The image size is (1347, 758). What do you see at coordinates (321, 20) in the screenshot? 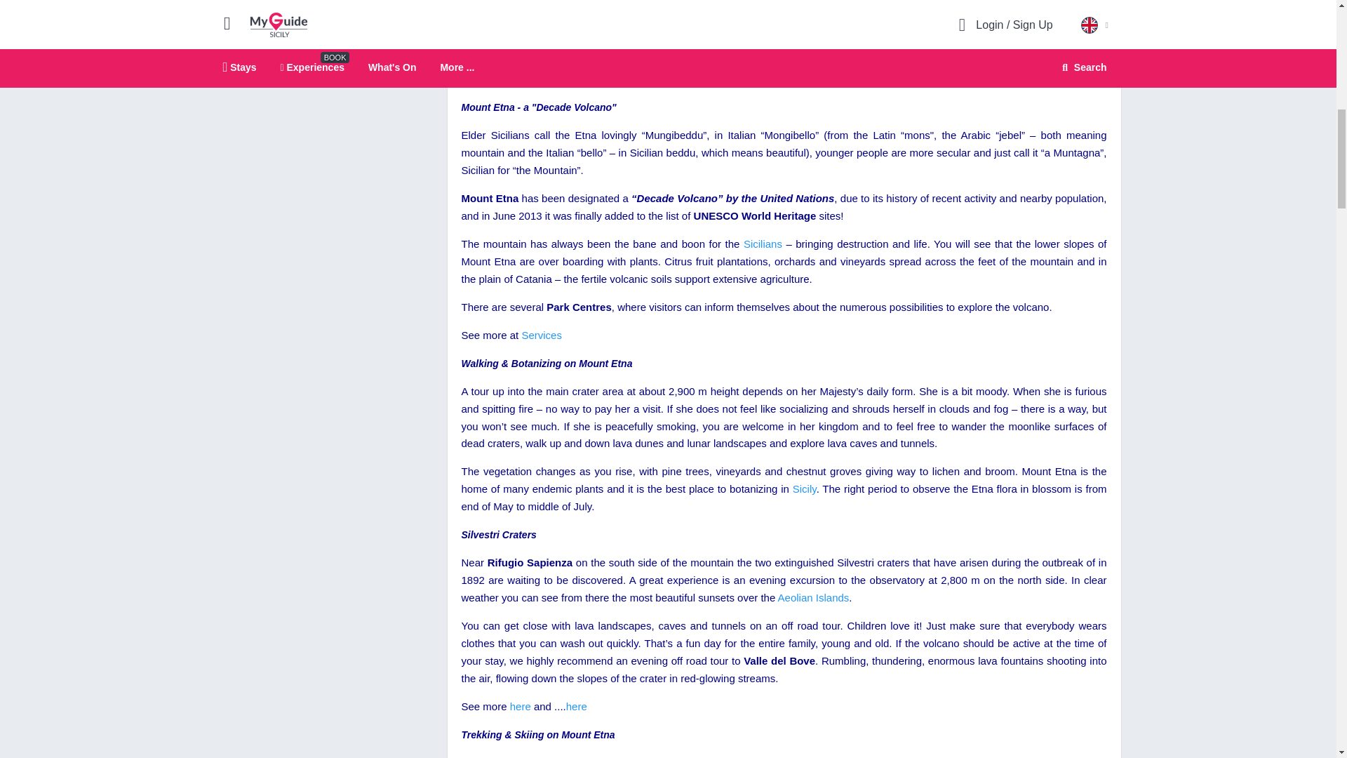
I see `GetYourGuide Widget` at bounding box center [321, 20].